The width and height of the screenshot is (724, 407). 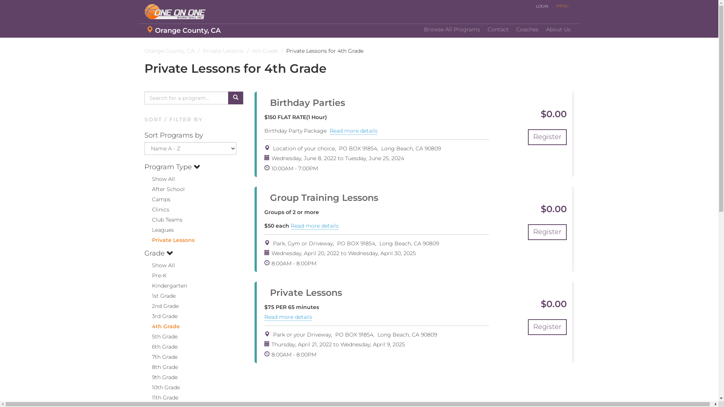 I want to click on 11th Grade, so click(x=161, y=398).